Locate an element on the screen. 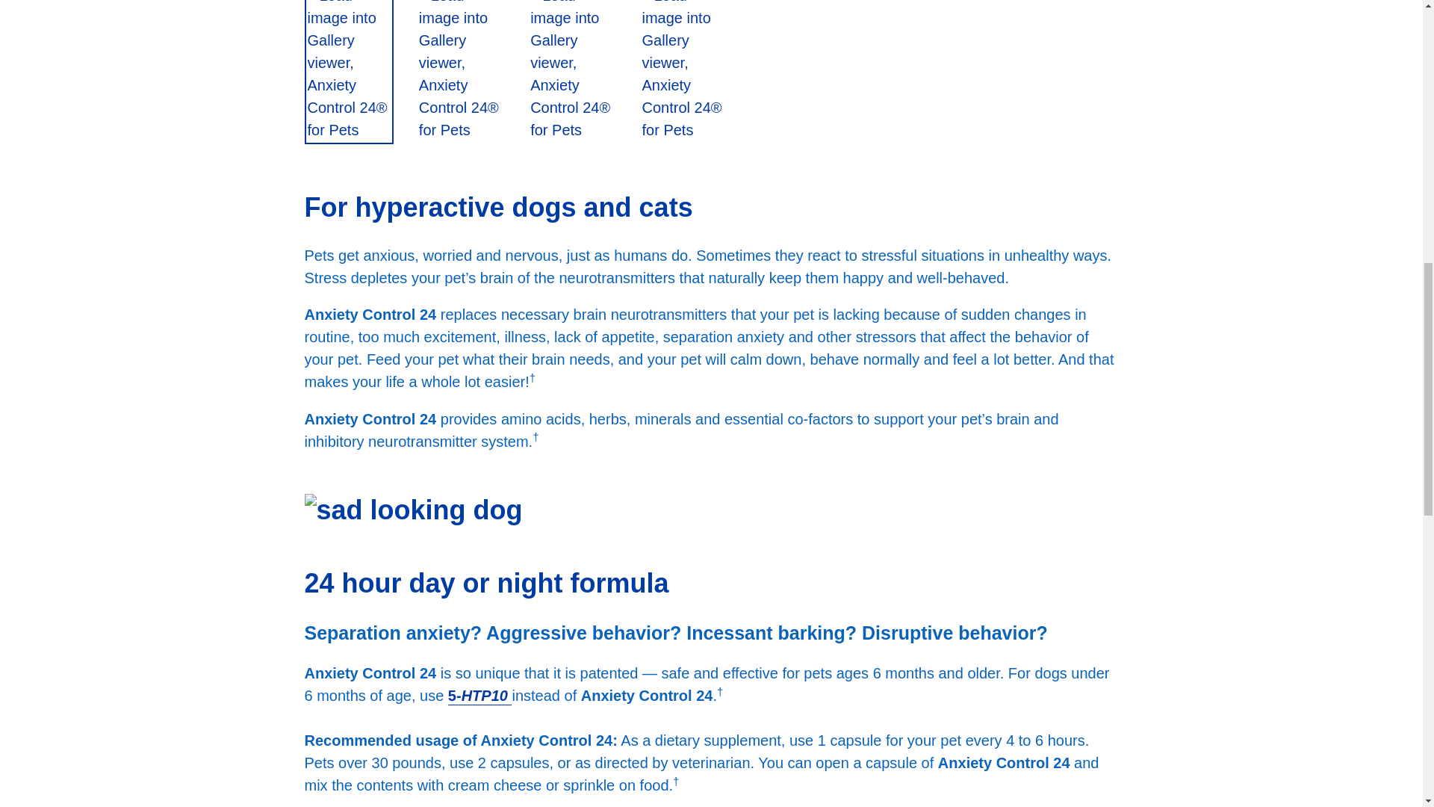 The image size is (1434, 807). 5-HTP10 is located at coordinates (479, 696).